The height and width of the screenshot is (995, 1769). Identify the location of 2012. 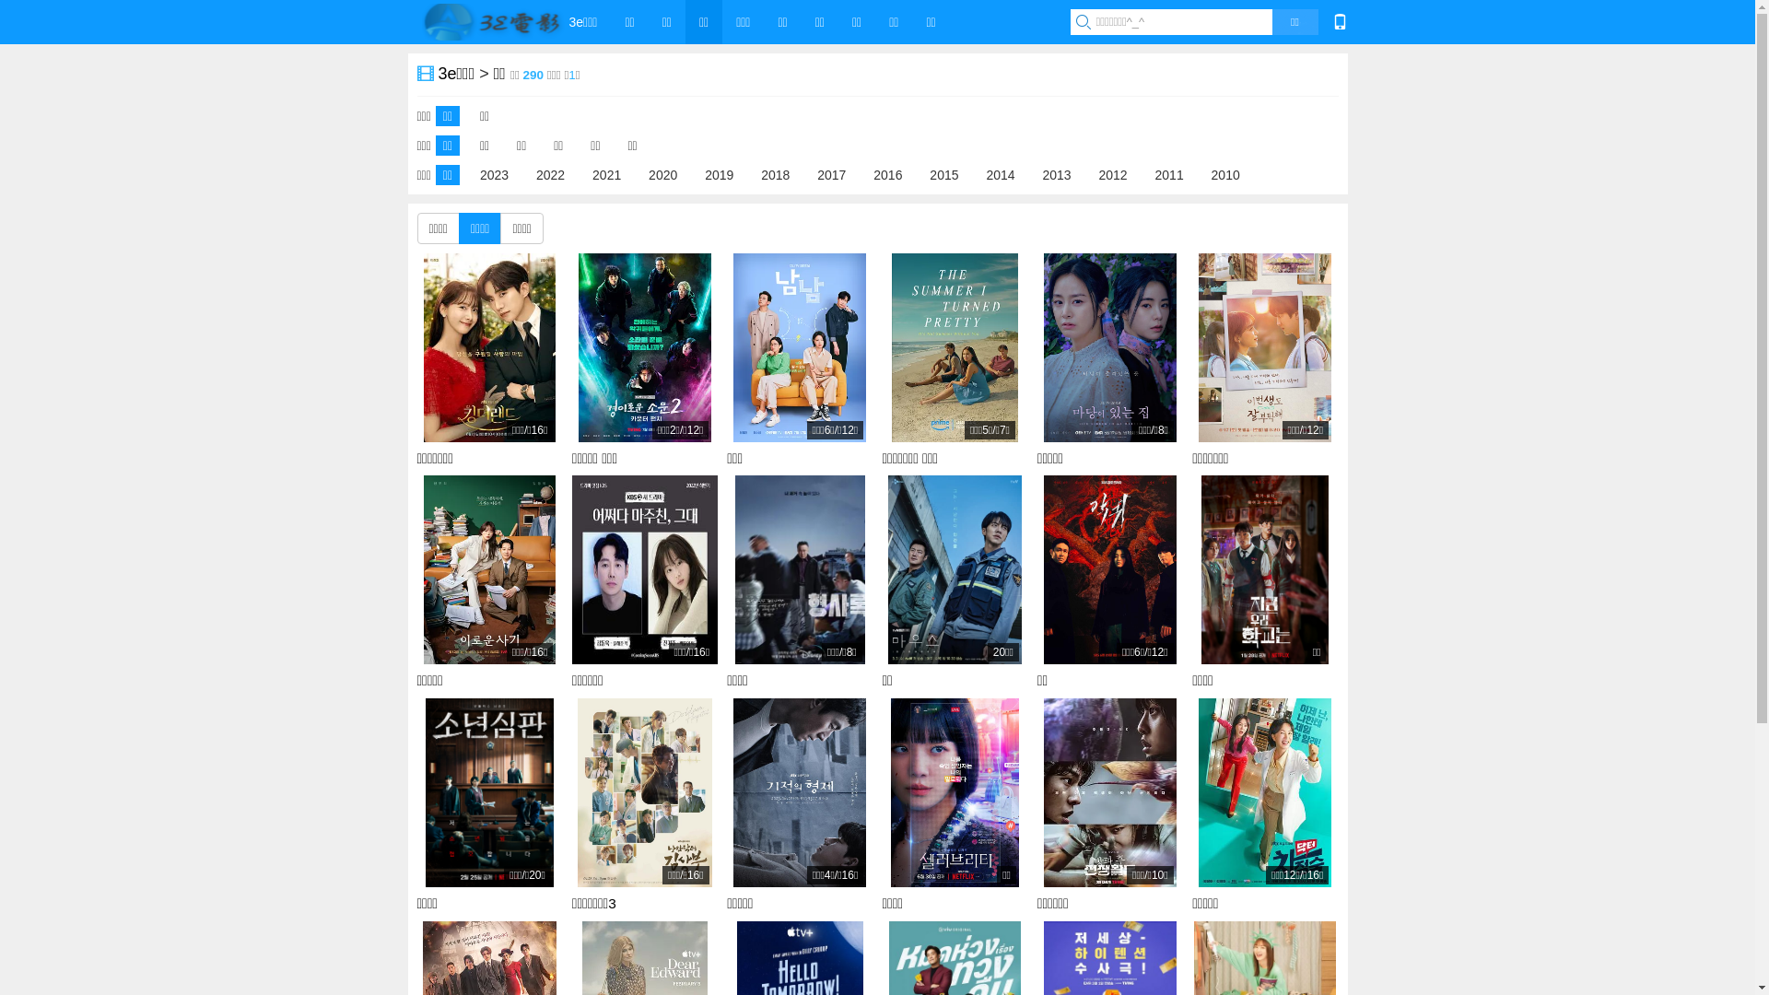
(1113, 174).